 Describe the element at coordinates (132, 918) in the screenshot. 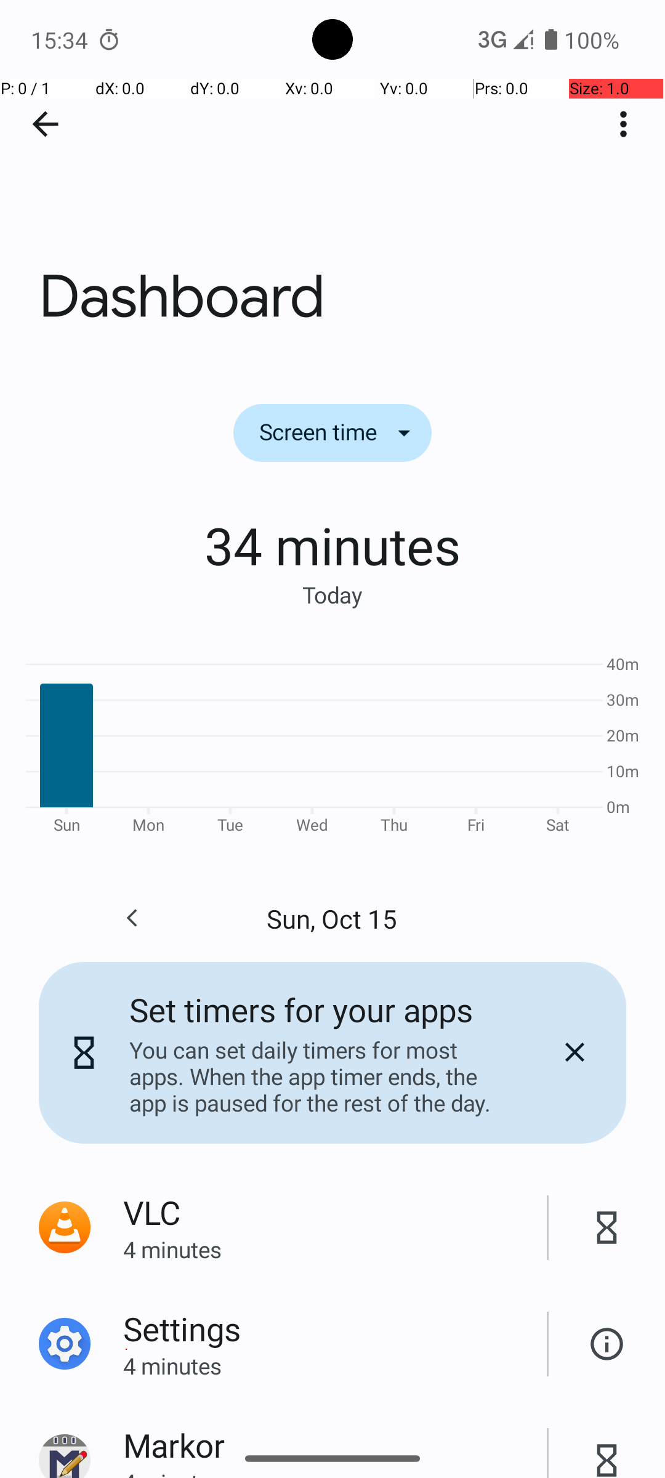

I see `Go to the previous day` at that location.